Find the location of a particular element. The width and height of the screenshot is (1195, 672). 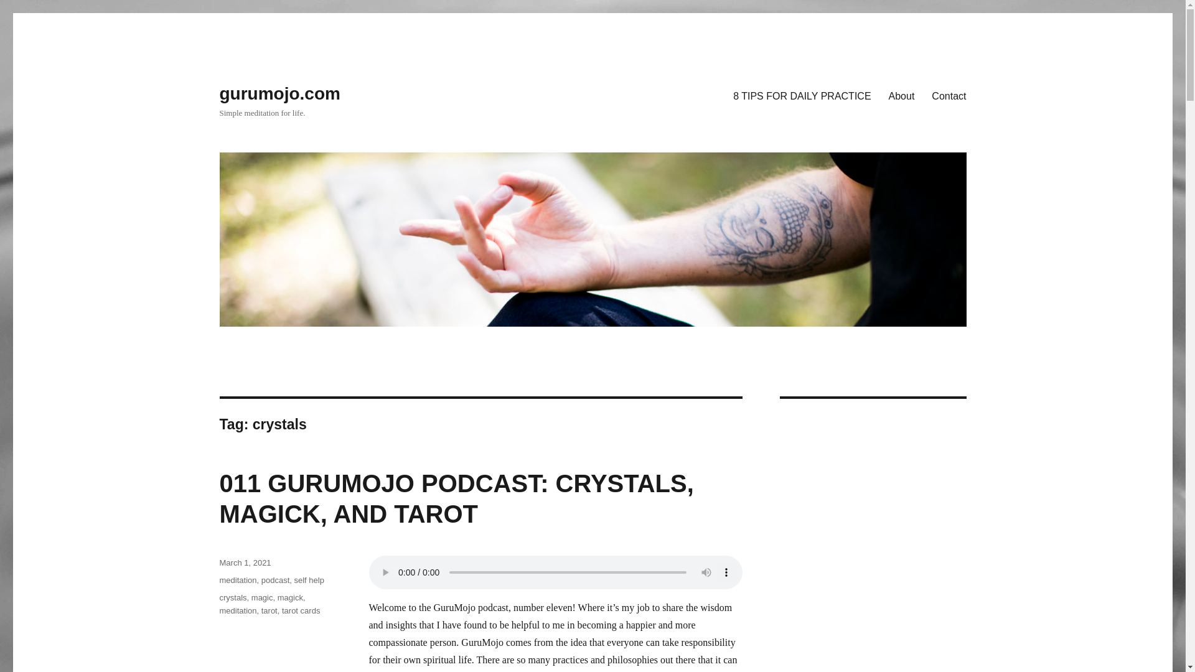

magick is located at coordinates (290, 597).